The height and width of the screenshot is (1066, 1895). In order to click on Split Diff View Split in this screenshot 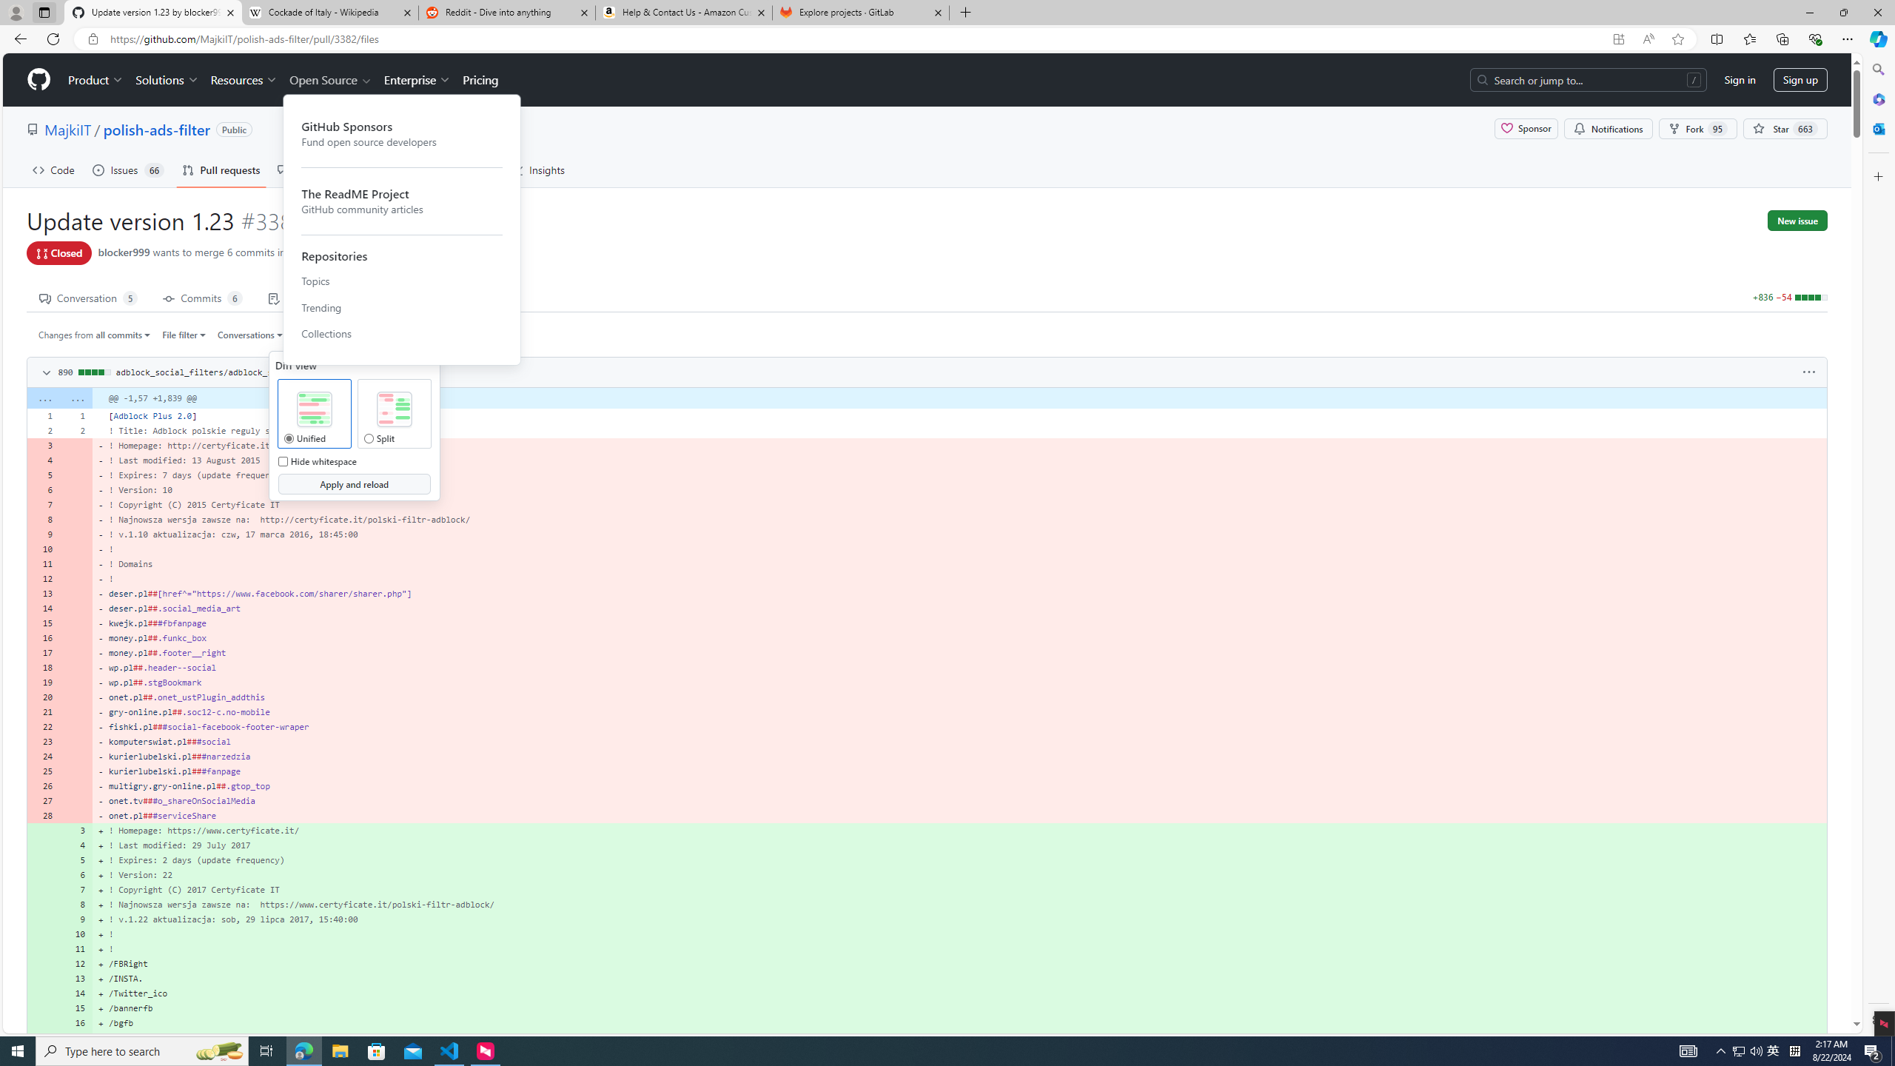, I will do `click(369, 438)`.